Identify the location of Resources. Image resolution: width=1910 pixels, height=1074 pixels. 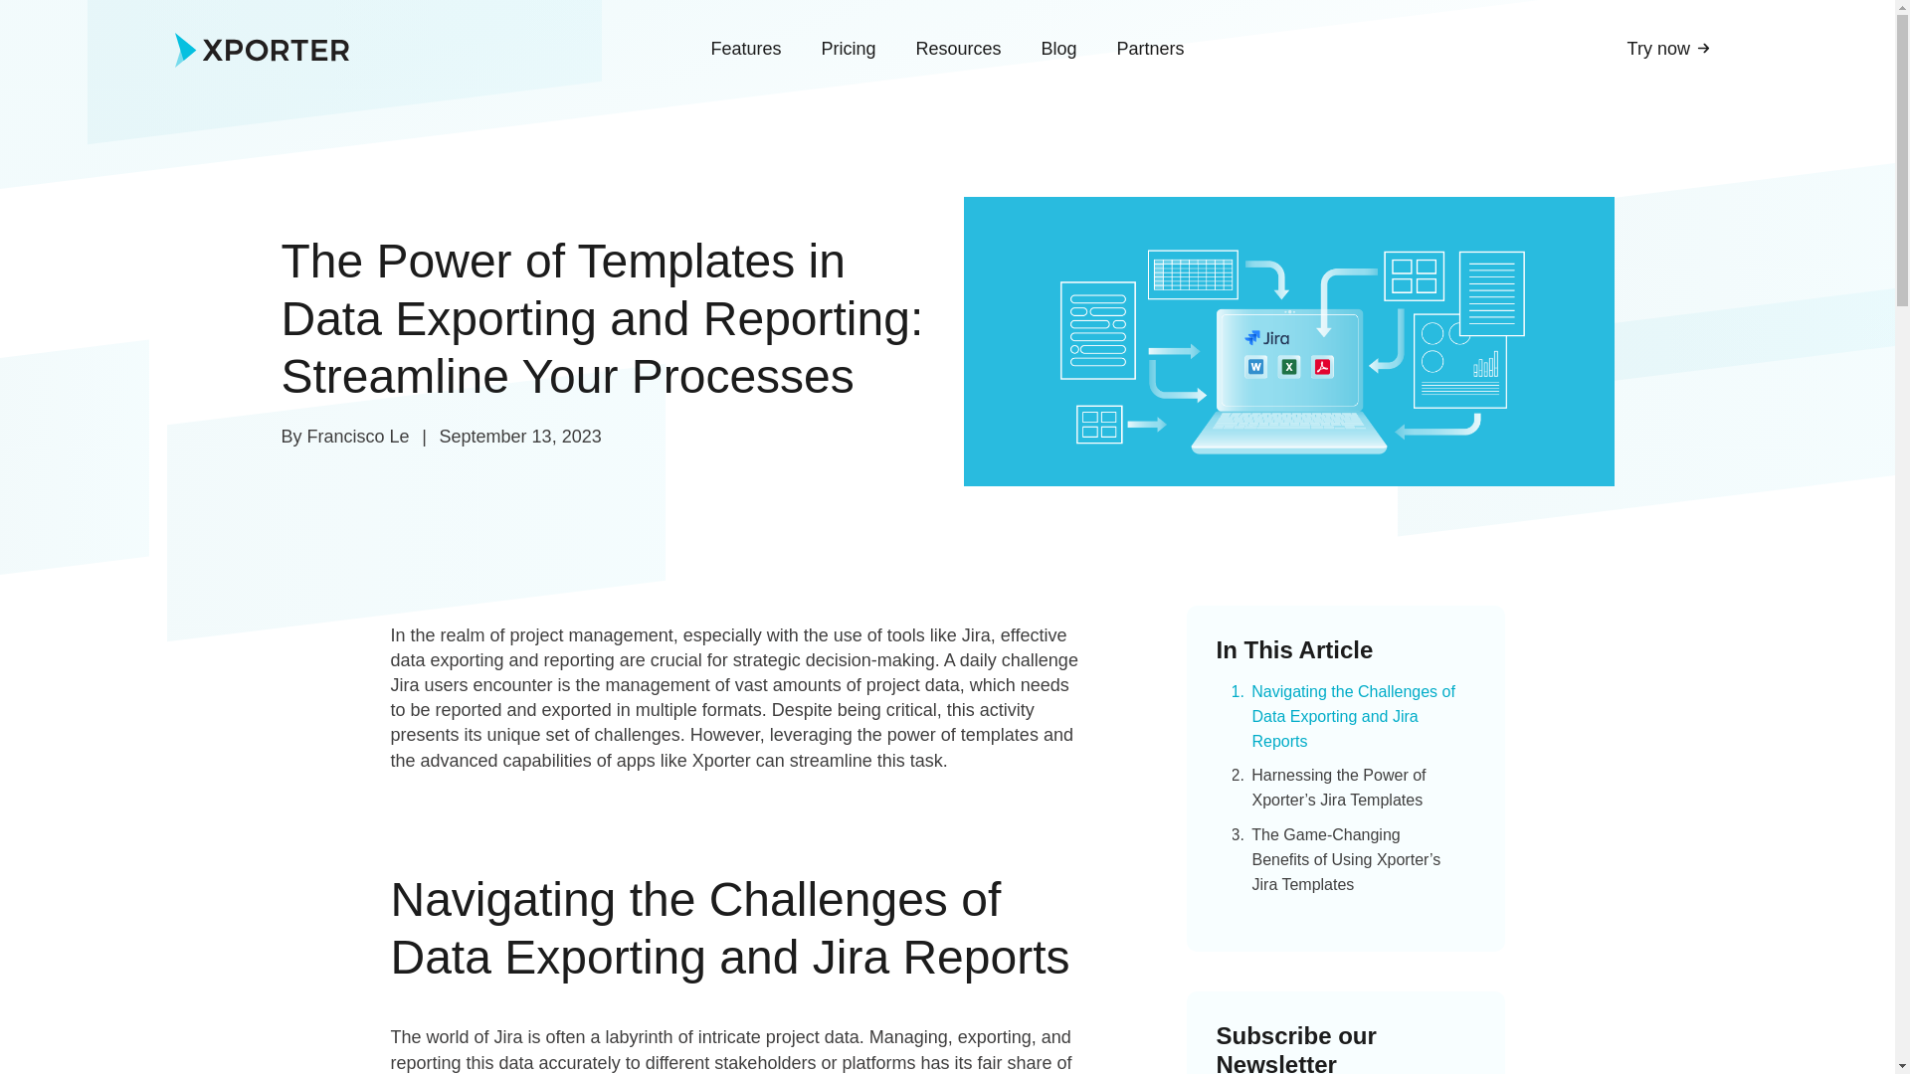
(957, 48).